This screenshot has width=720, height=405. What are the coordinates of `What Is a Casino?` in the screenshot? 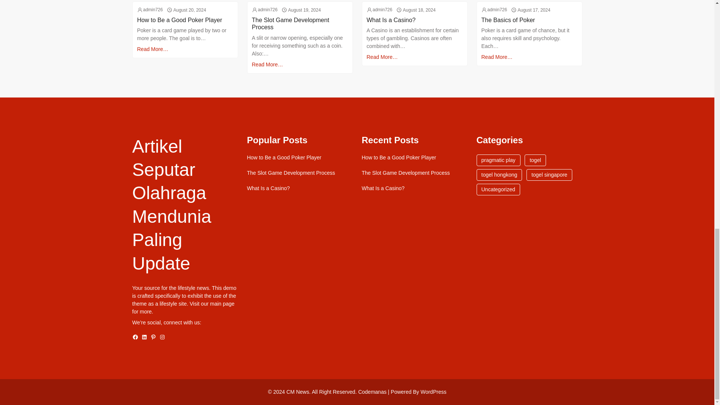 It's located at (268, 188).